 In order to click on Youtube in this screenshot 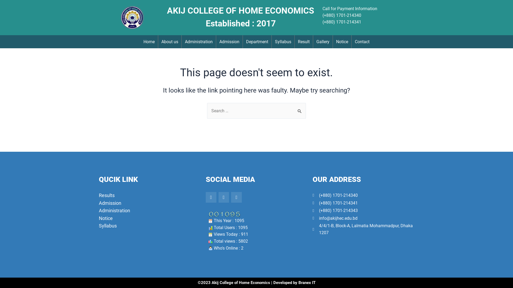, I will do `click(236, 197)`.